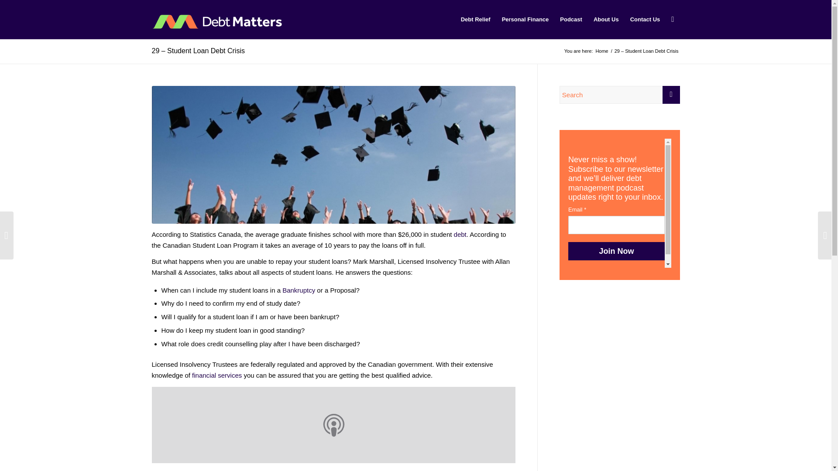  I want to click on Debt Matters, so click(601, 51).